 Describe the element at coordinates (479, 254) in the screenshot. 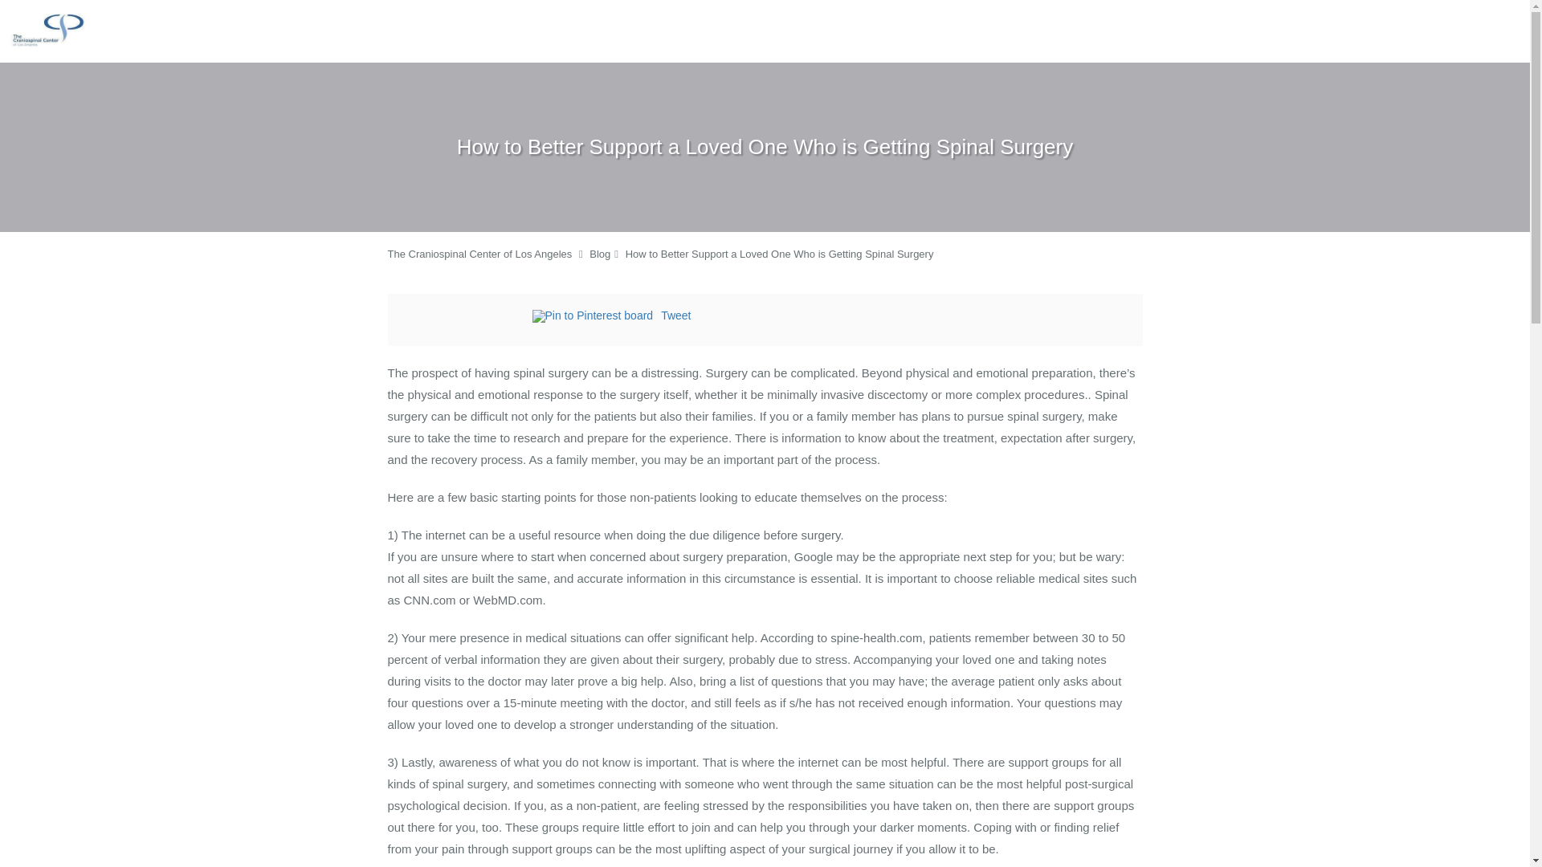

I see `The Craniospinal Center of Los Angeles` at that location.